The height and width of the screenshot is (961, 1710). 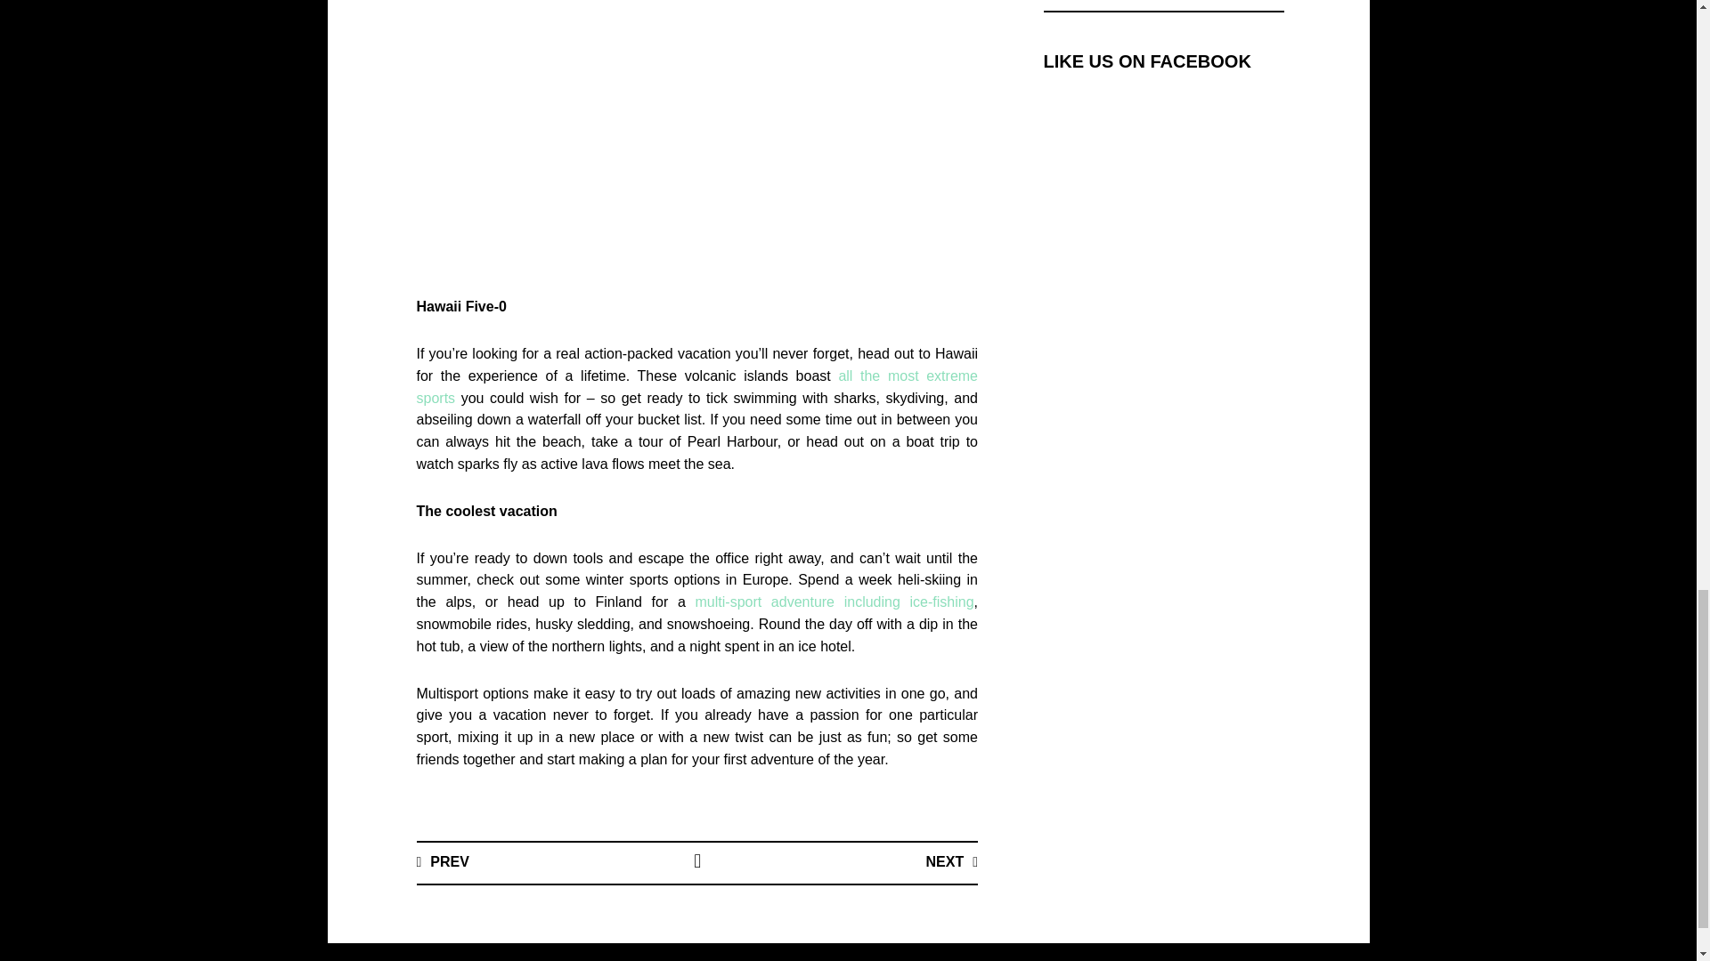 What do you see at coordinates (443, 861) in the screenshot?
I see `PREV` at bounding box center [443, 861].